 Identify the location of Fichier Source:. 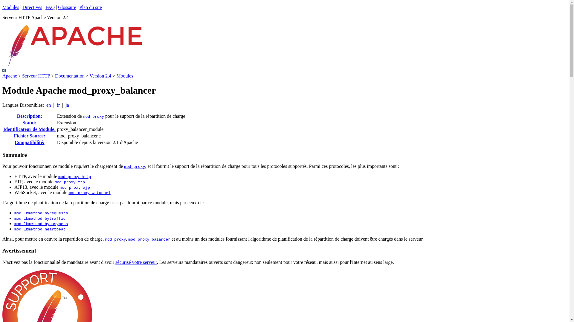
(29, 136).